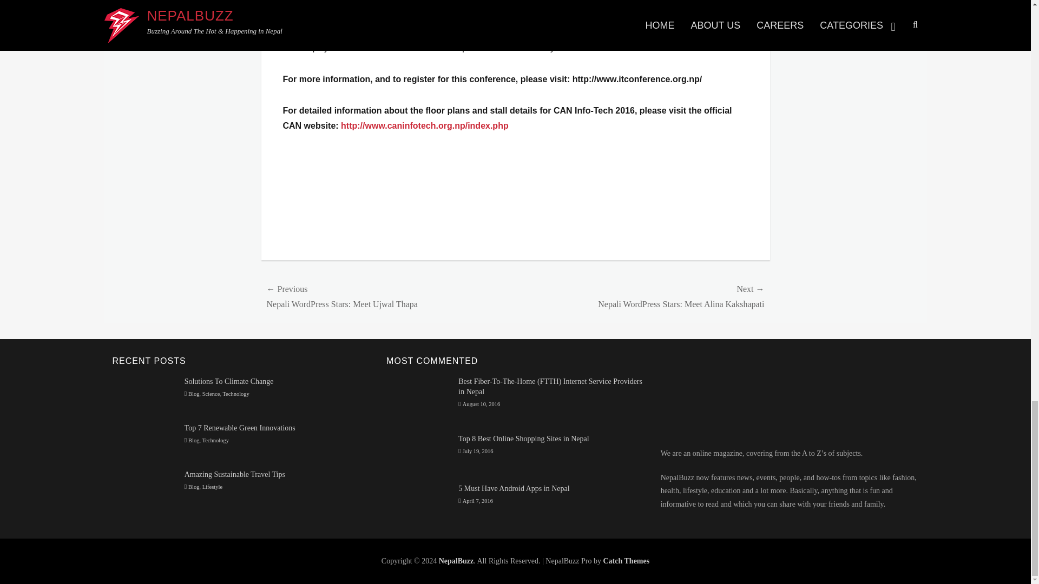  Describe the element at coordinates (229, 381) in the screenshot. I see `Solutions To Climate Change` at that location.